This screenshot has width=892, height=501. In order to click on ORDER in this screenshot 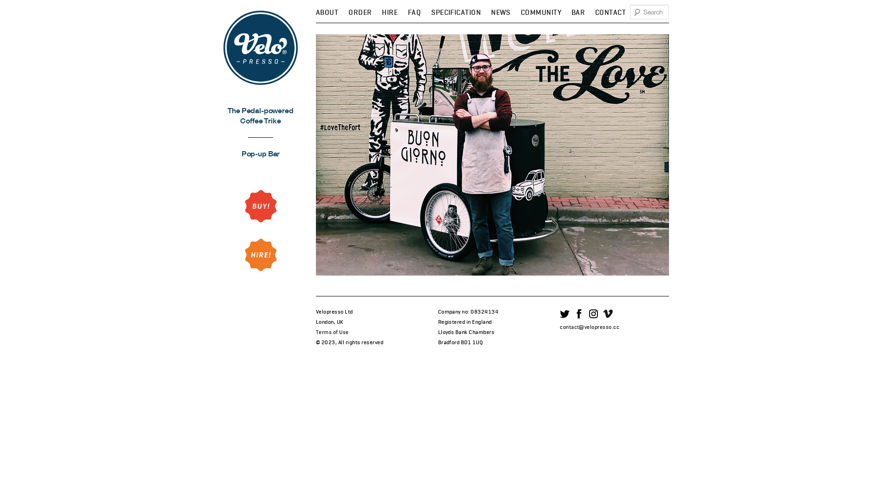, I will do `click(365, 13)`.